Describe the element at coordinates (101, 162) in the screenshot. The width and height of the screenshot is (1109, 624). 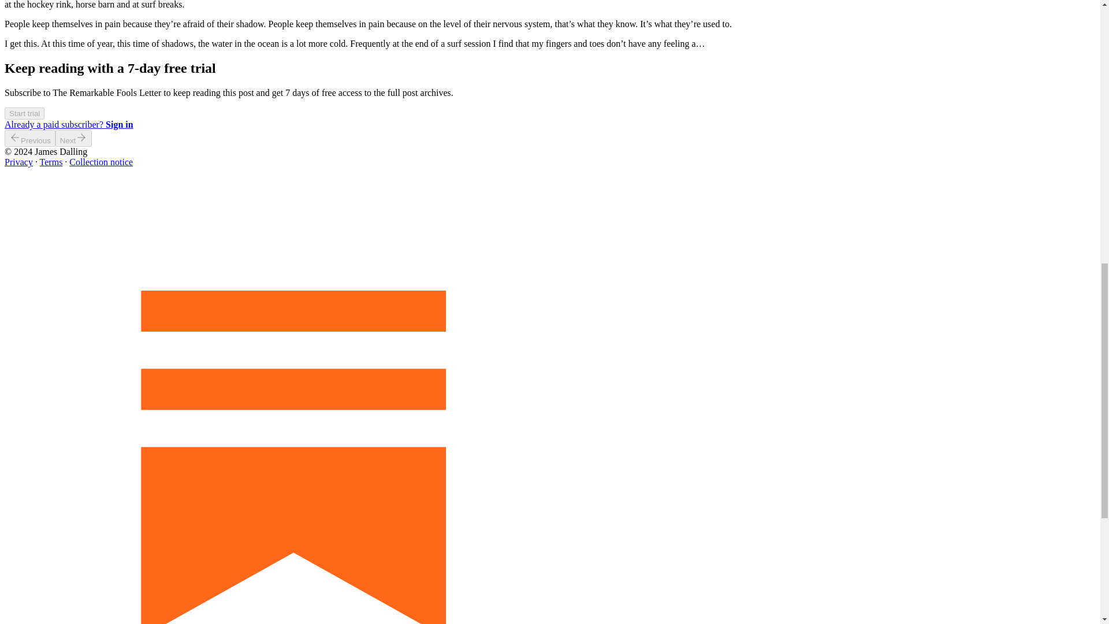
I see `Collection notice` at that location.